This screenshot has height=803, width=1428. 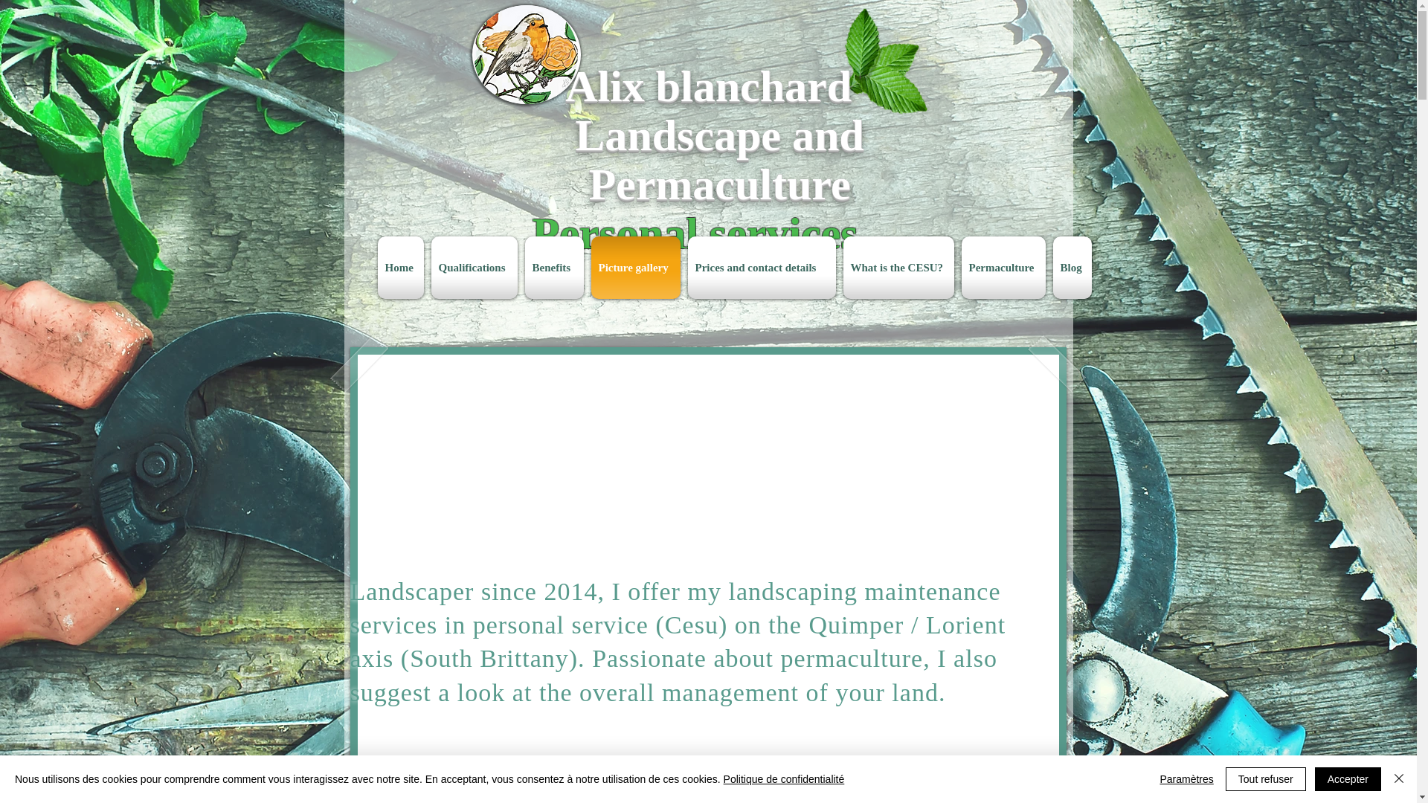 I want to click on Accepter, so click(x=1348, y=779).